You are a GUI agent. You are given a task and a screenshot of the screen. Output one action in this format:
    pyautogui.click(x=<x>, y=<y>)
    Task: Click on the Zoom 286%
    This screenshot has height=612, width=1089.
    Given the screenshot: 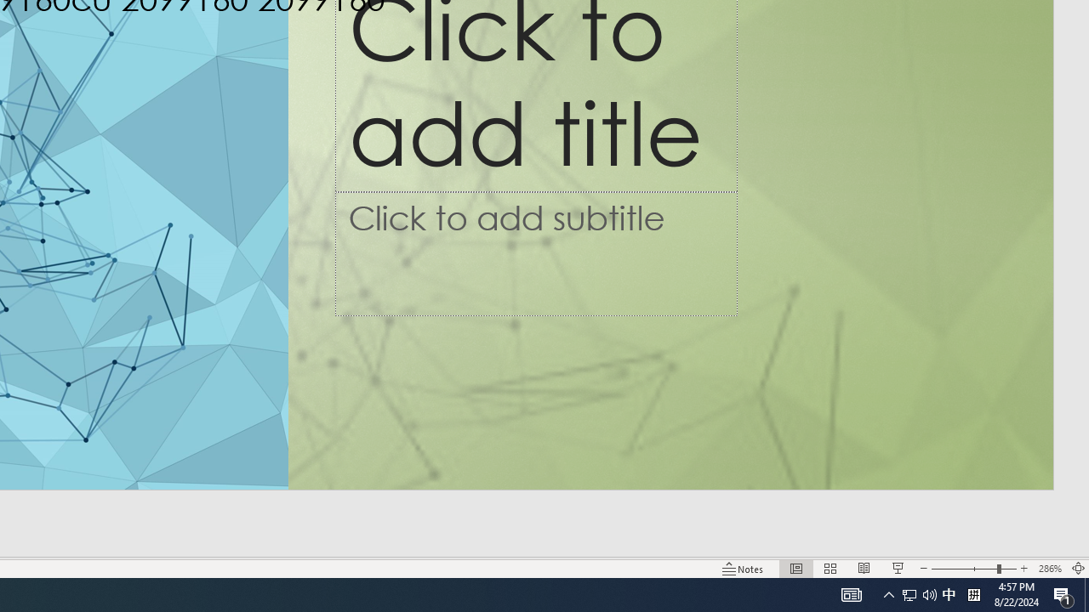 What is the action you would take?
    pyautogui.click(x=1050, y=568)
    